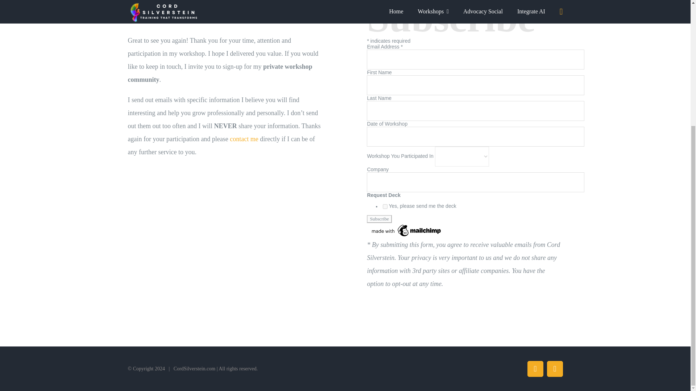  Describe the element at coordinates (244, 139) in the screenshot. I see `contact me` at that location.